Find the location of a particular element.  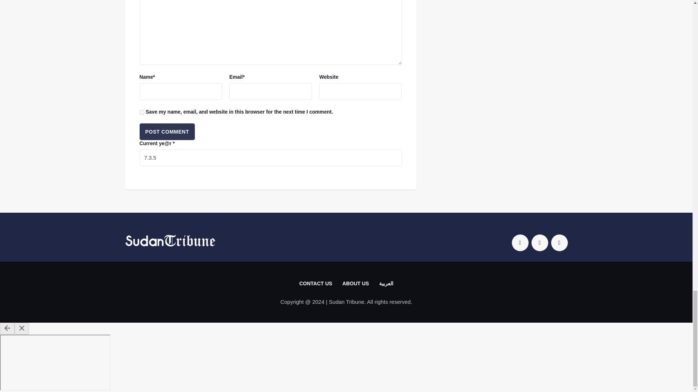

Post Comment is located at coordinates (167, 131).